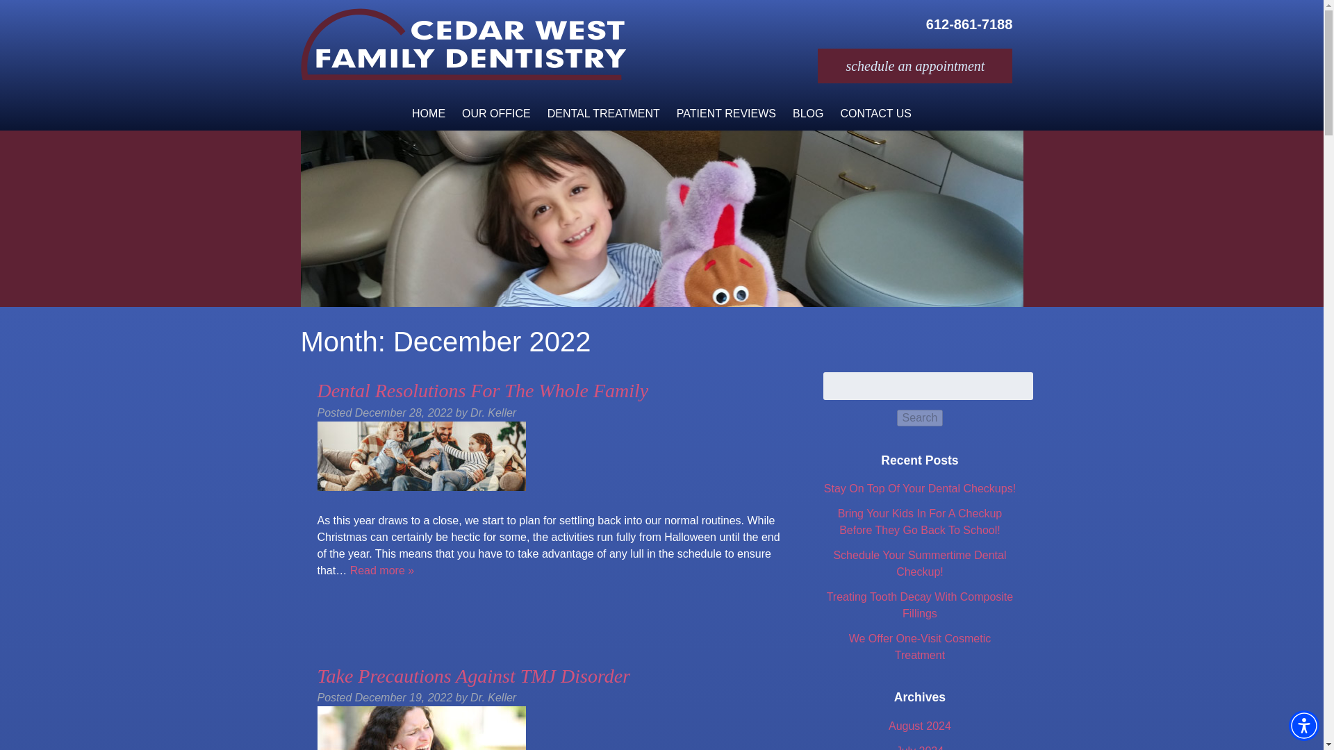  Describe the element at coordinates (1303, 725) in the screenshot. I see `Accessibility Menu` at that location.